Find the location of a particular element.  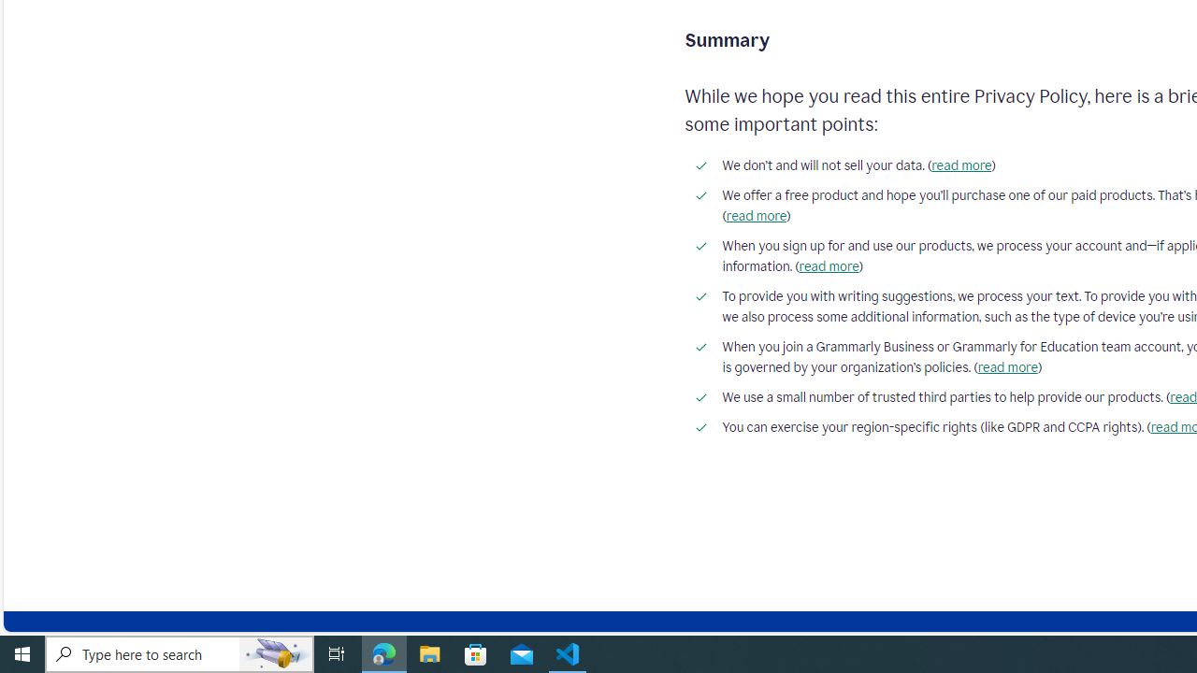

read more is located at coordinates (1006, 367).